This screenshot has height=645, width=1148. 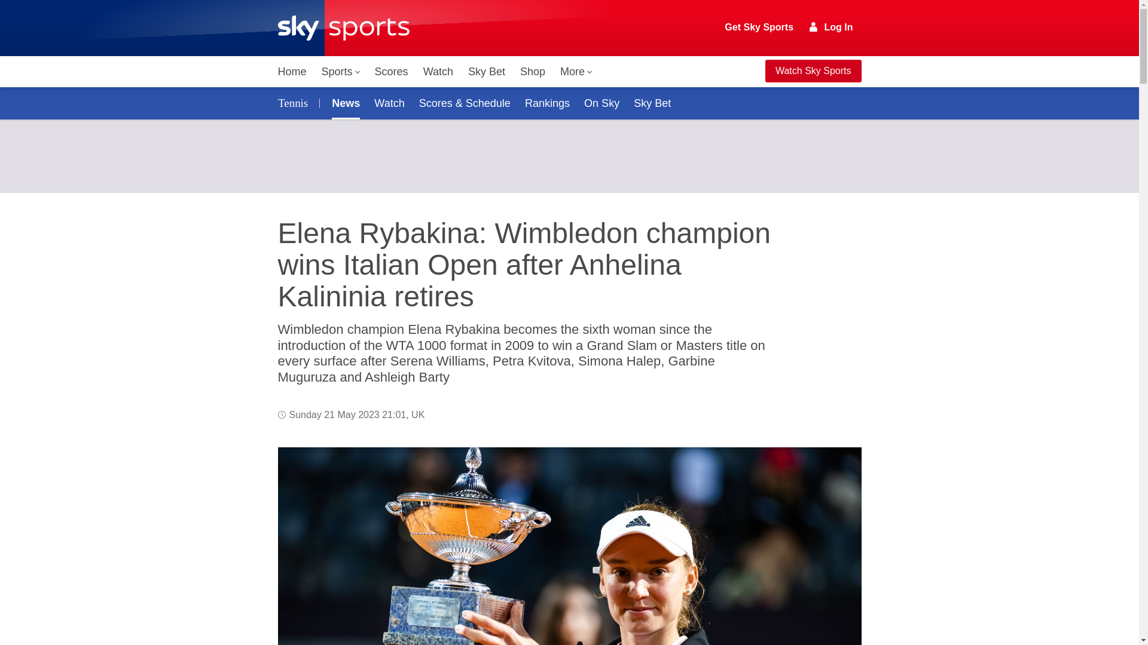 I want to click on Watch, so click(x=438, y=72).